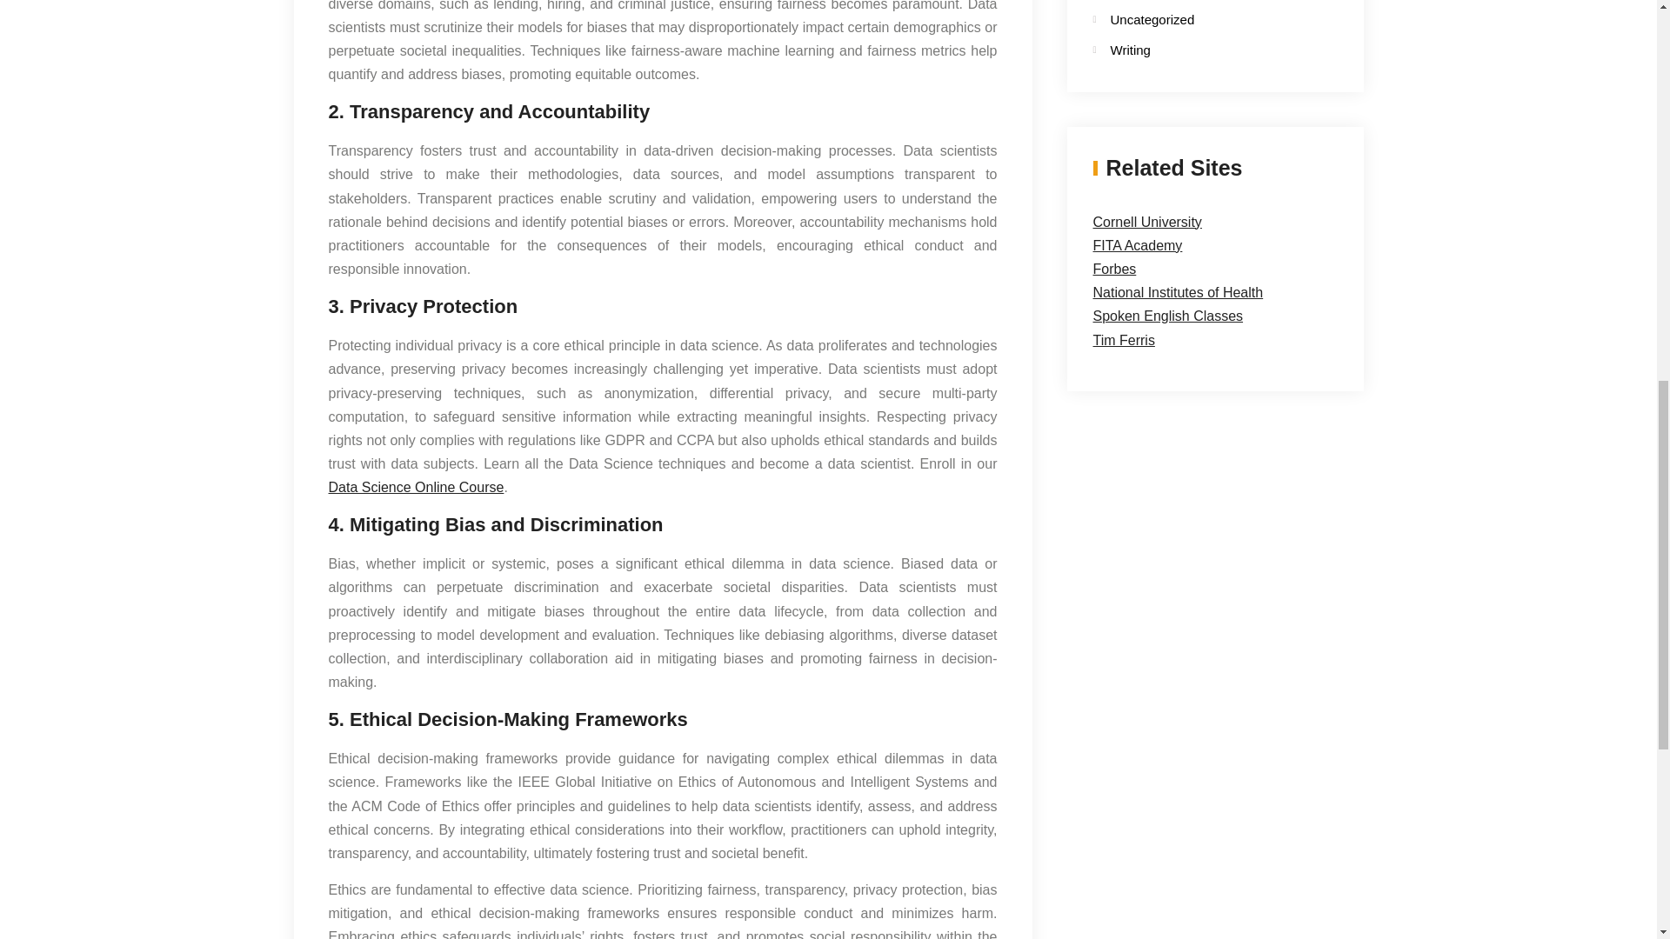 This screenshot has width=1670, height=939. I want to click on Spoken English Classes, so click(1167, 316).